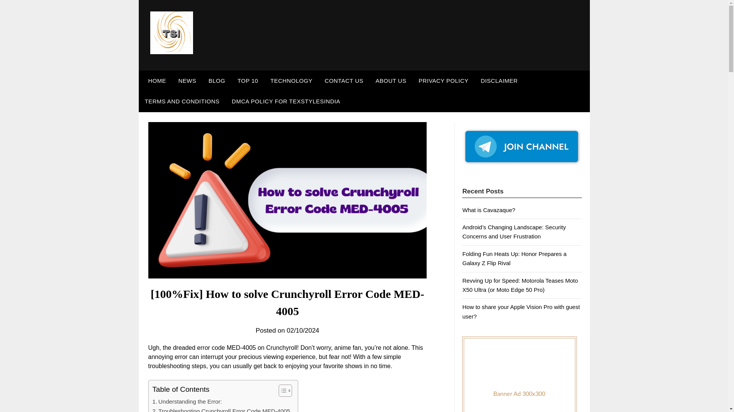 The image size is (734, 412). What do you see at coordinates (291, 80) in the screenshot?
I see `TECHNOLOGY` at bounding box center [291, 80].